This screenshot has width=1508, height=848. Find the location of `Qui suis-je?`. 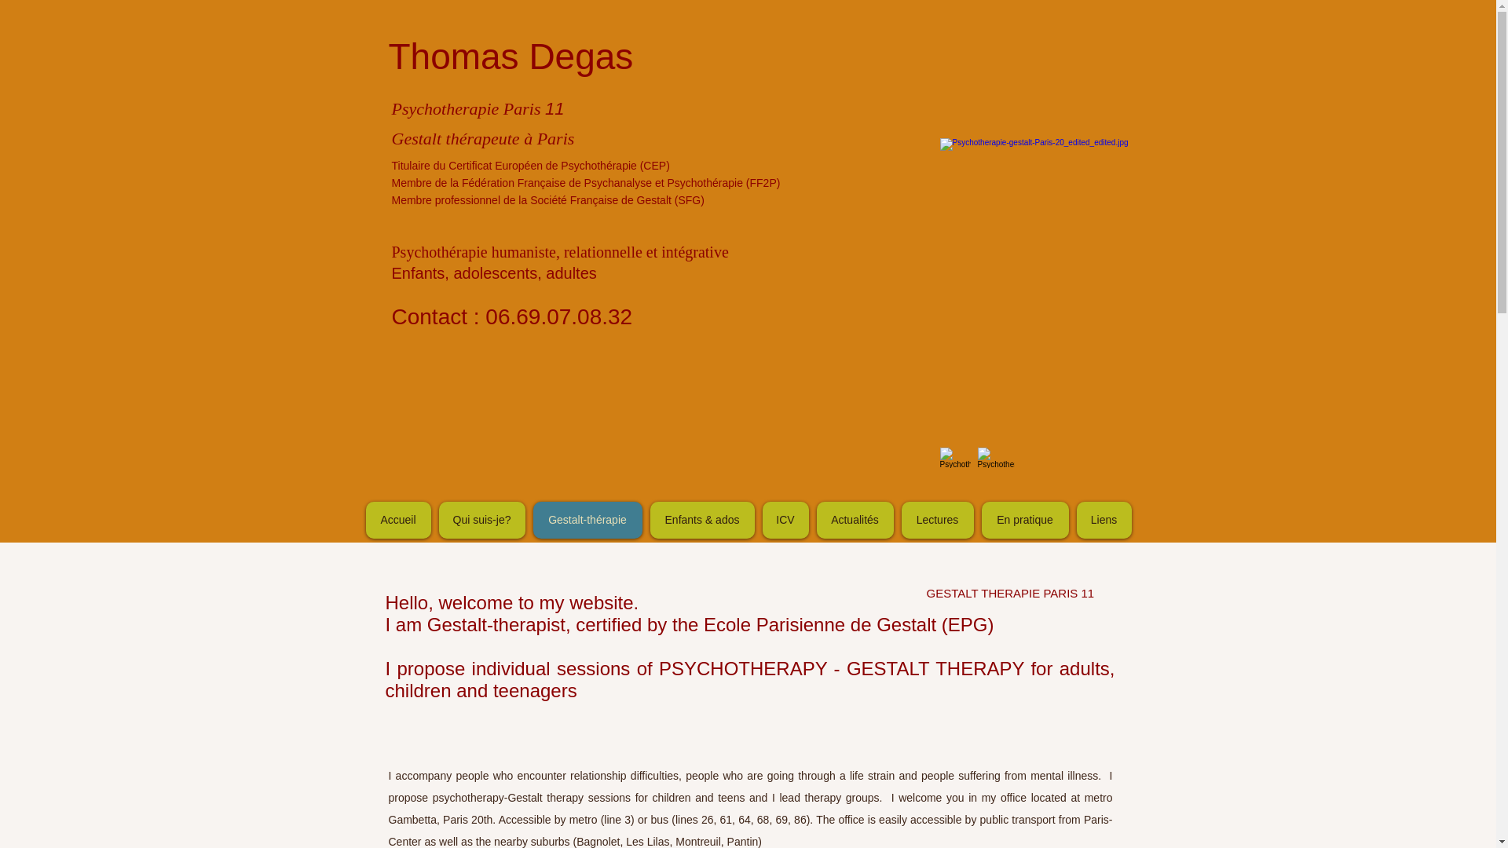

Qui suis-je? is located at coordinates (481, 520).